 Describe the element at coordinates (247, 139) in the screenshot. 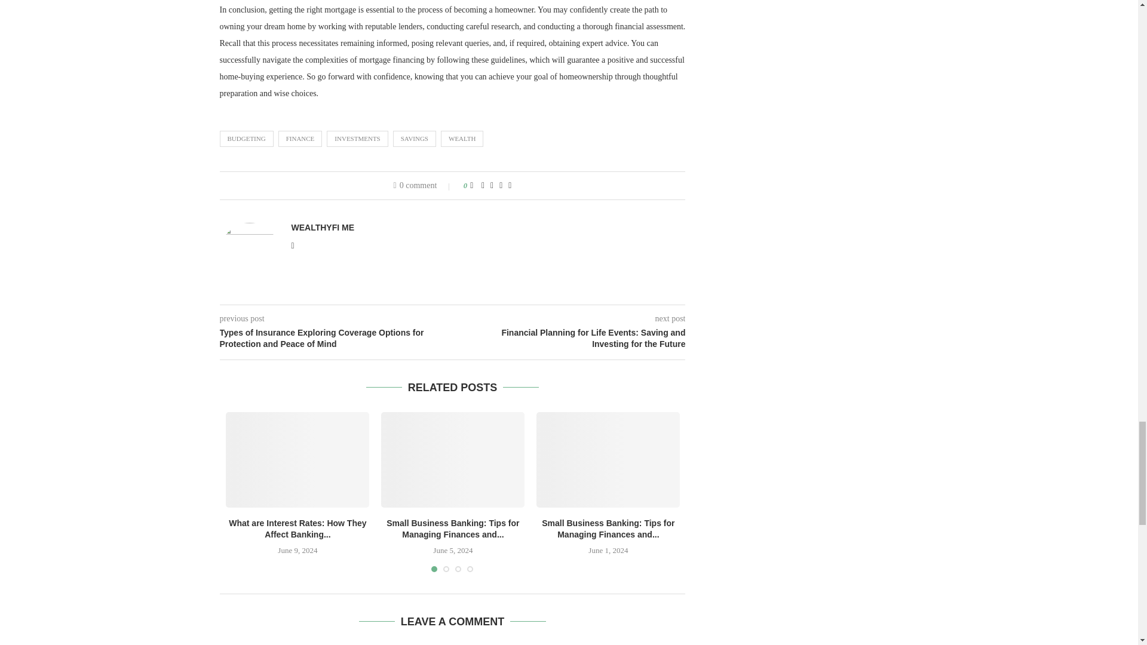

I see `BUDGETING` at that location.